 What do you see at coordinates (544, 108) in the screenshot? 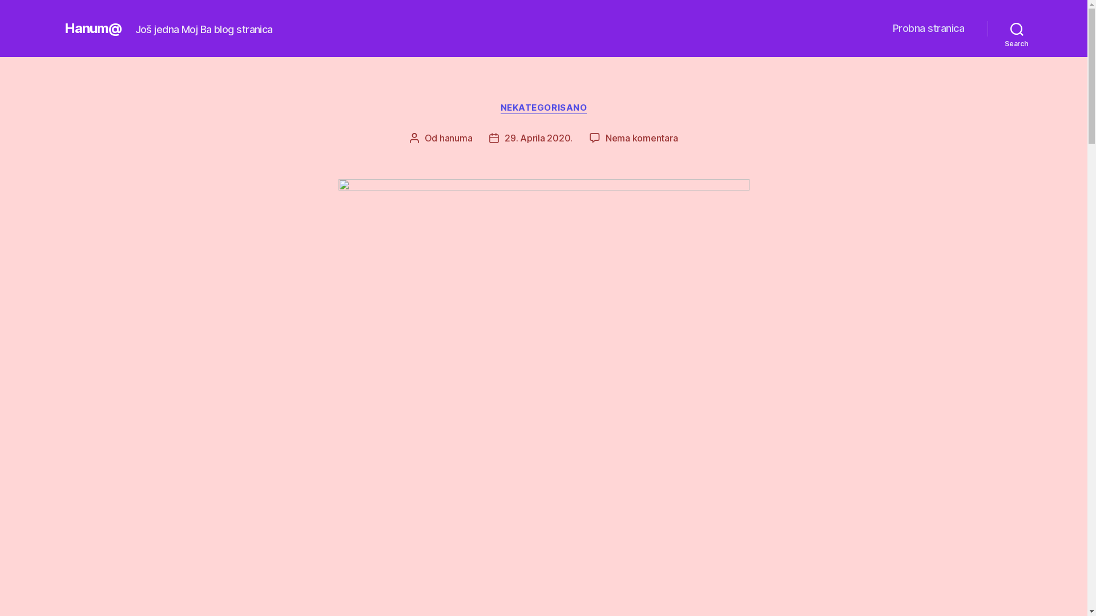
I see `NEKATEGORISANO` at bounding box center [544, 108].